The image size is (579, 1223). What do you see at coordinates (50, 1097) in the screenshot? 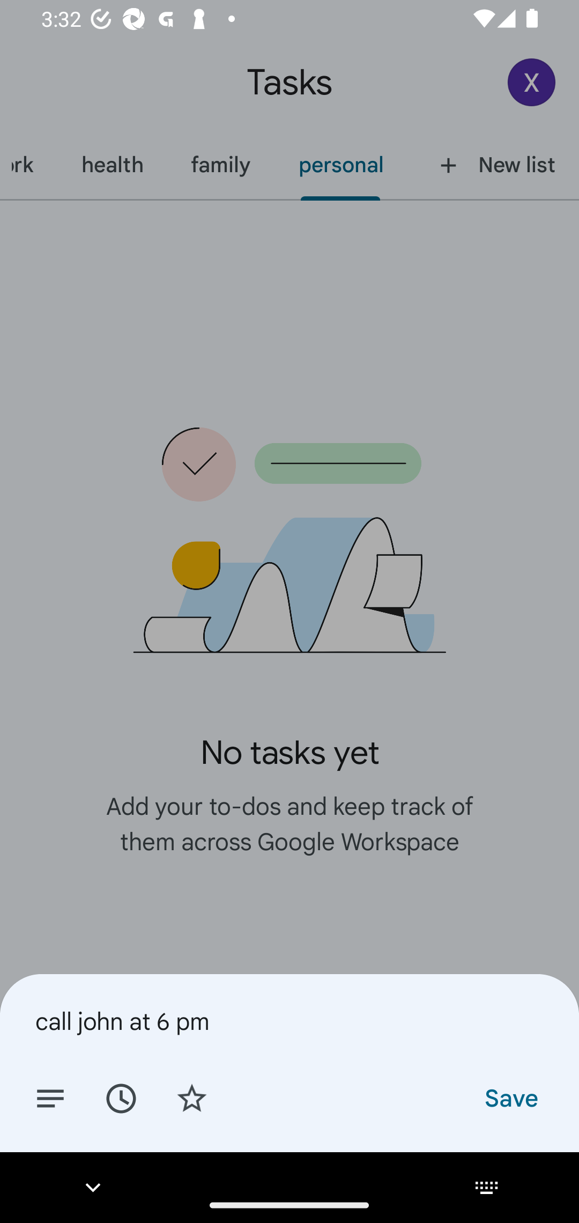
I see `Add details` at bounding box center [50, 1097].